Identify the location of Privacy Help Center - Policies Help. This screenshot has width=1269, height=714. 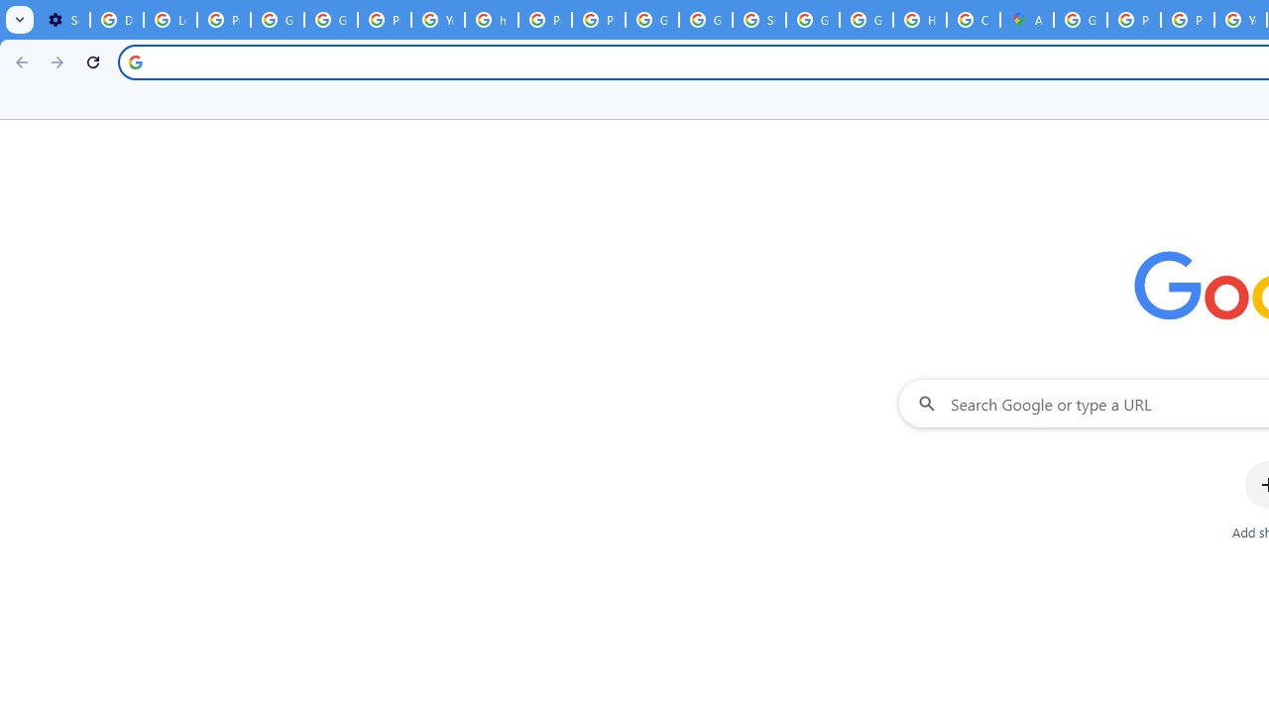
(1188, 20).